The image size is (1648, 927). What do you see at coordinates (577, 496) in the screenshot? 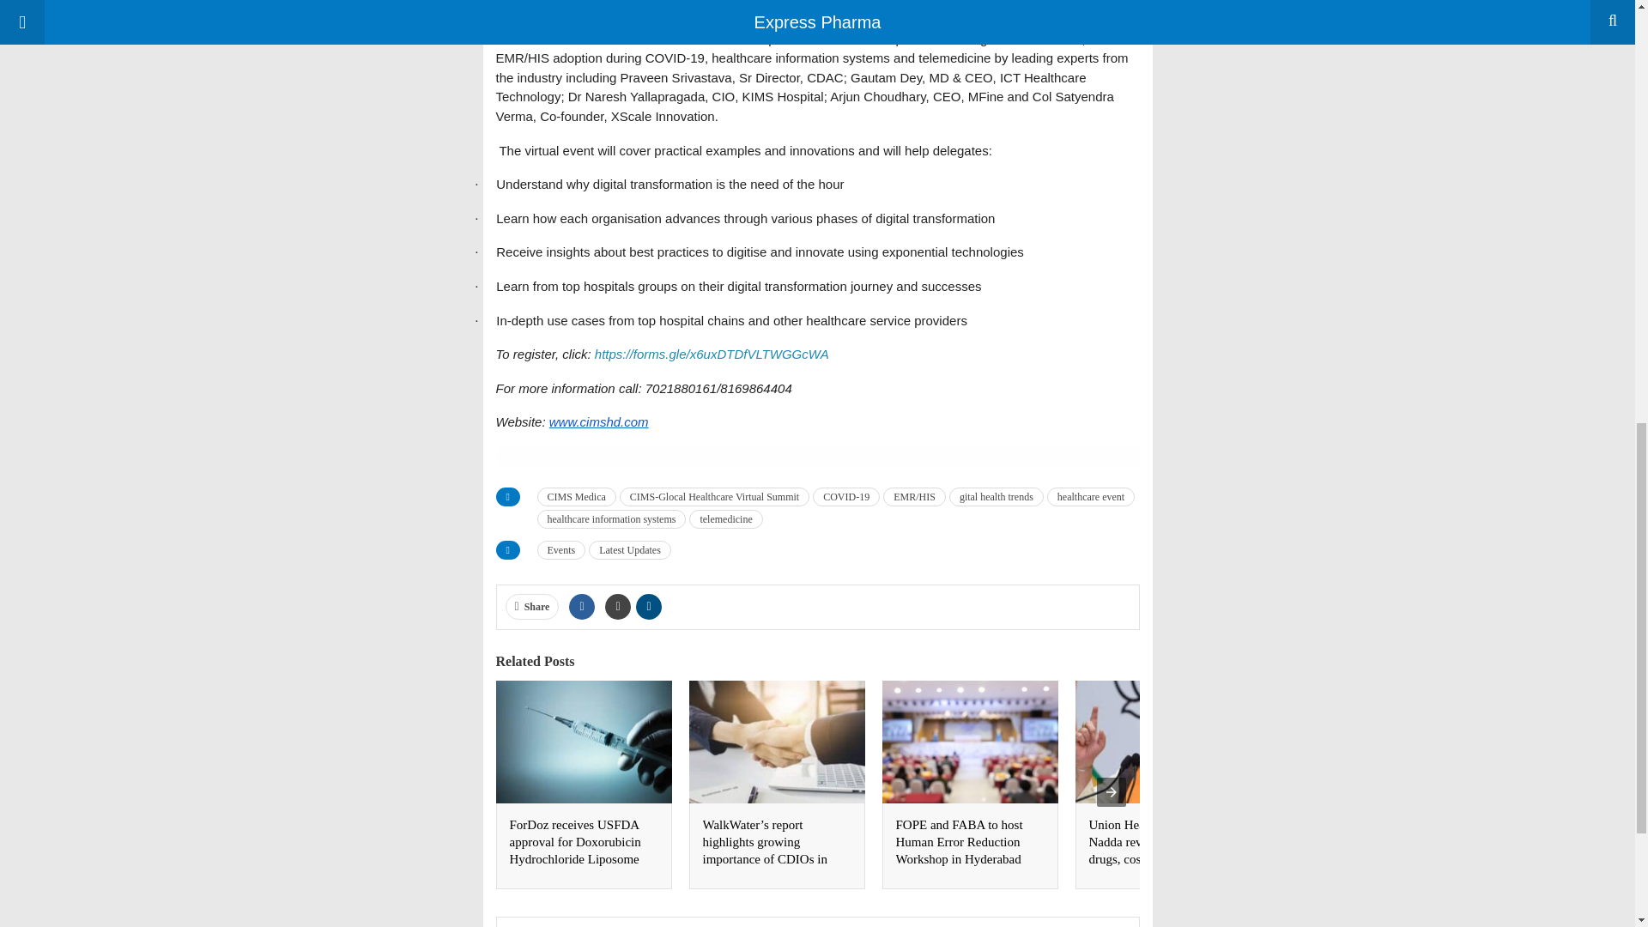
I see `CIMS Medica` at bounding box center [577, 496].